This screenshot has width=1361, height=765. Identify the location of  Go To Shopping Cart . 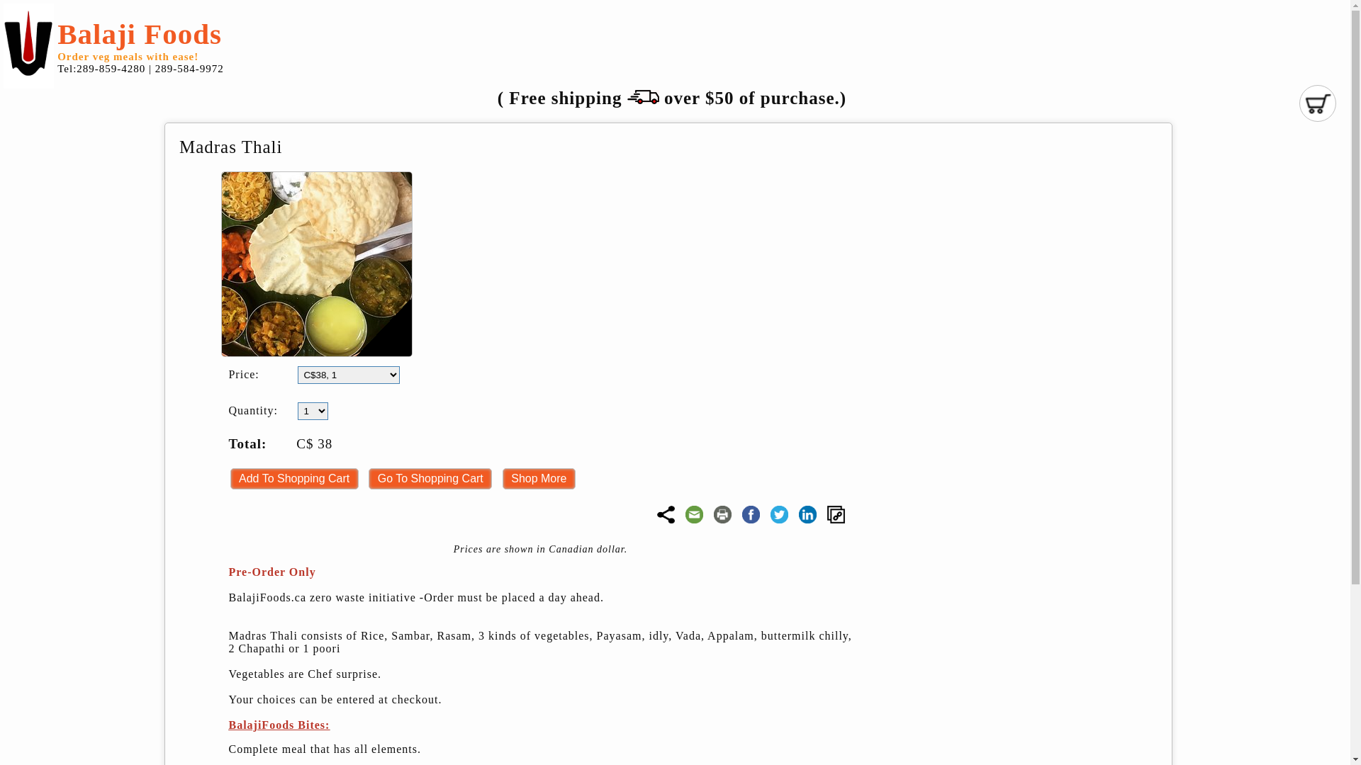
(430, 479).